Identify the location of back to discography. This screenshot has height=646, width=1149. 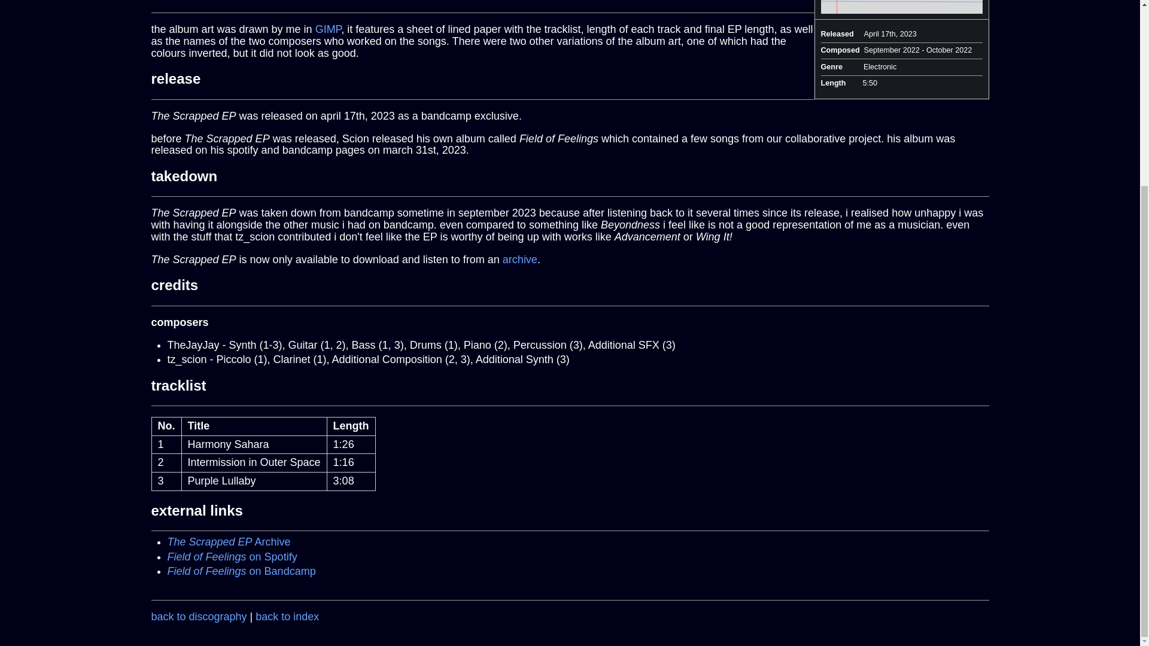
(199, 616).